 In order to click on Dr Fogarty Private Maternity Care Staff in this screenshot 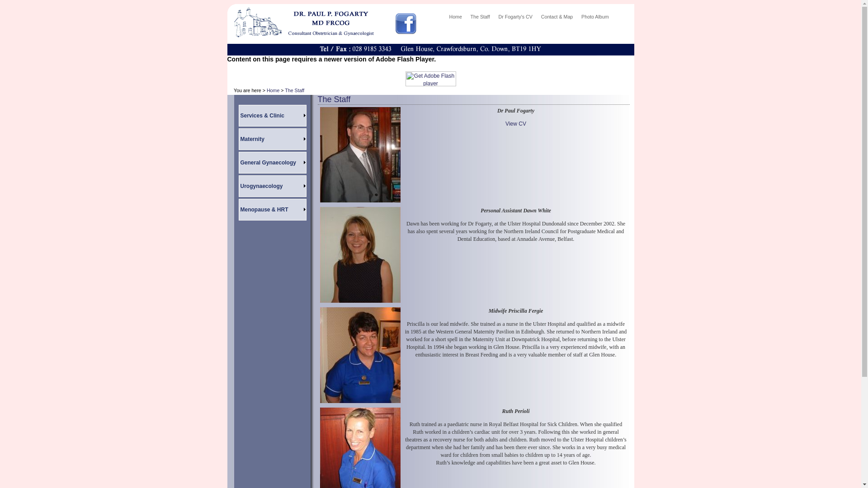, I will do `click(480, 20)`.